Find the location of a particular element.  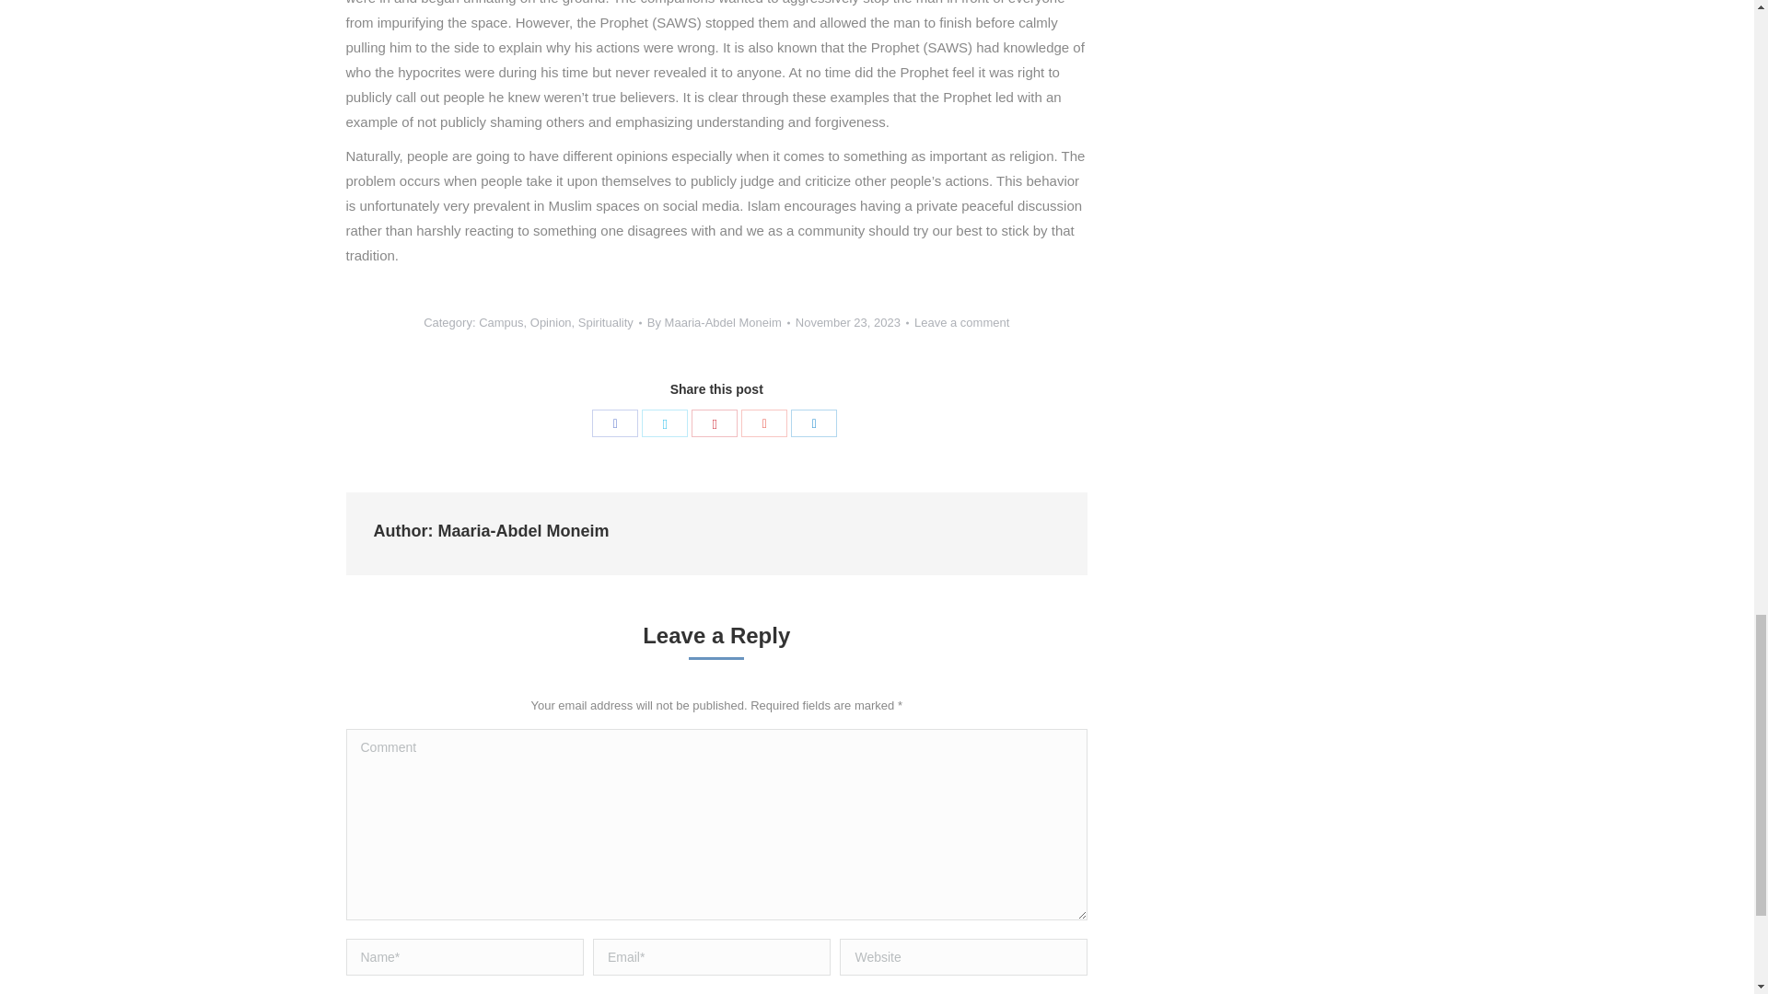

Spirituality is located at coordinates (605, 322).